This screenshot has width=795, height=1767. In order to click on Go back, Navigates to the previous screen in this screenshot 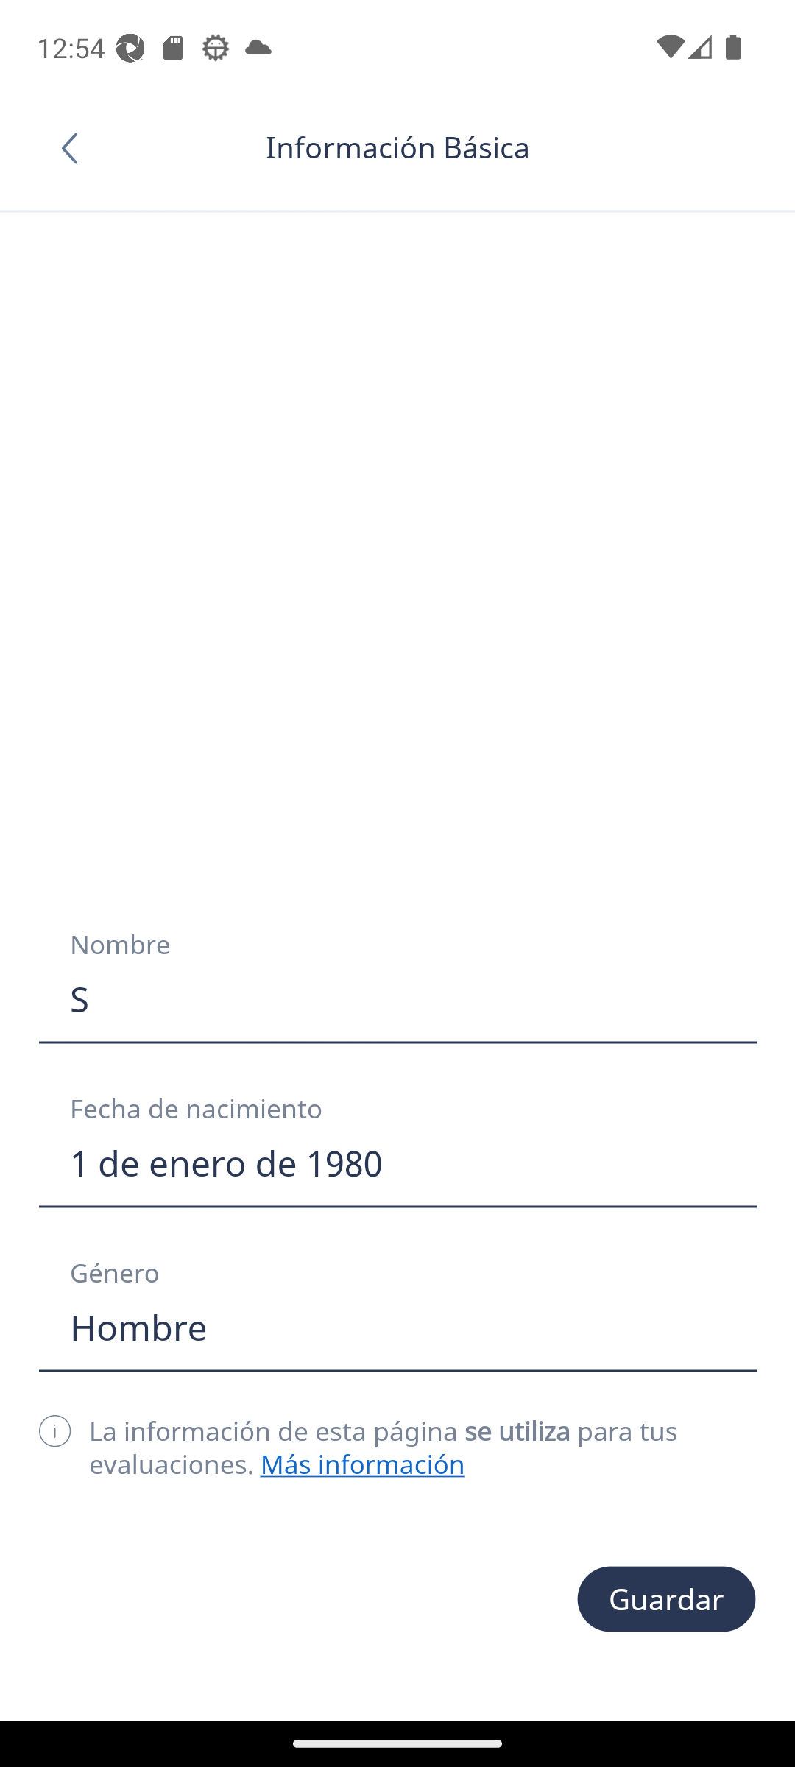, I will do `click(77, 148)`.